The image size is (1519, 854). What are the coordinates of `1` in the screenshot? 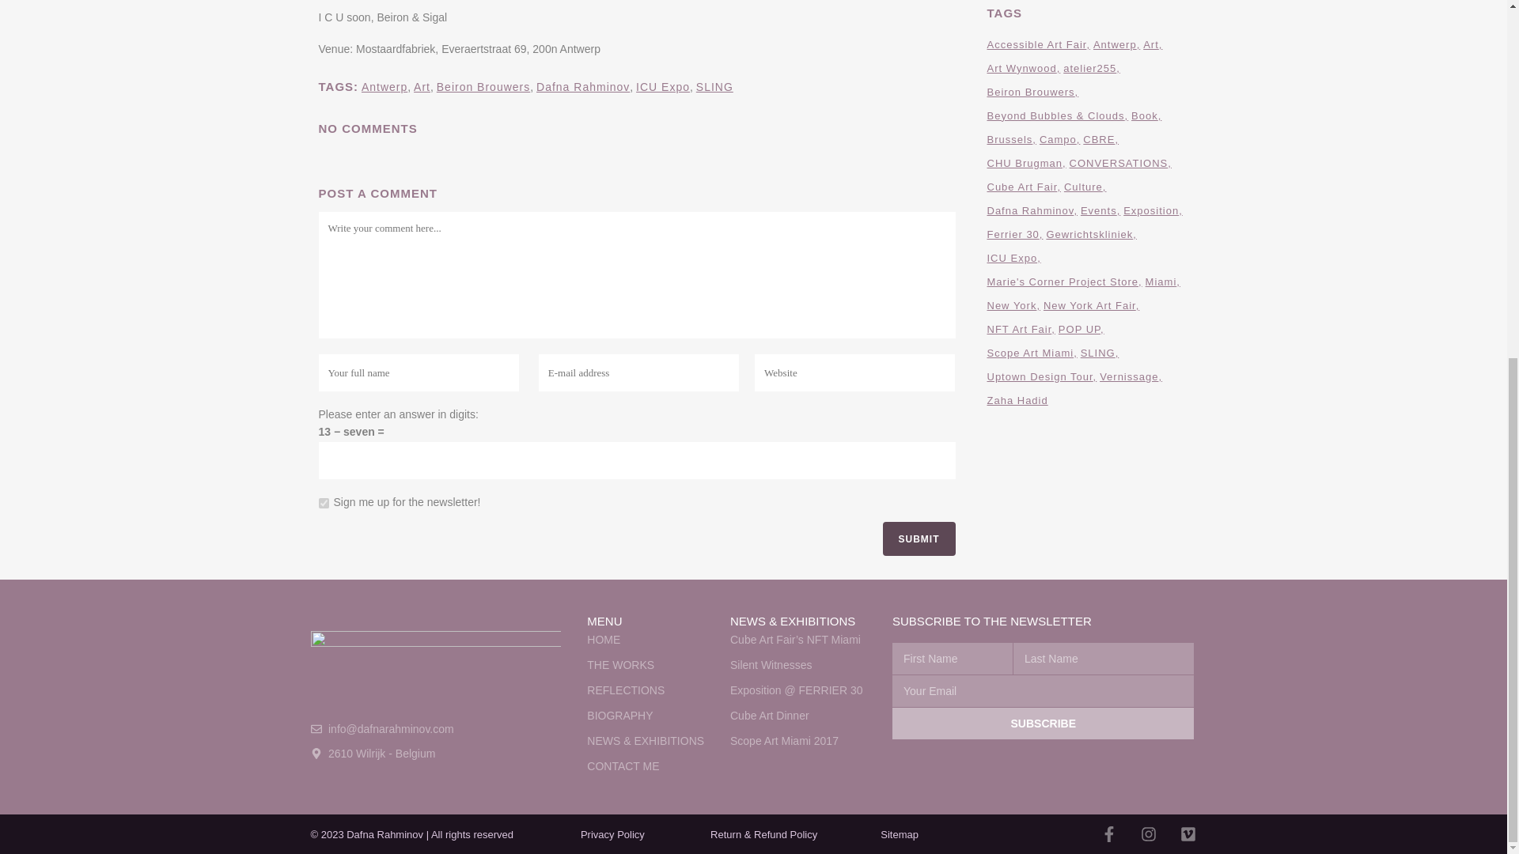 It's located at (323, 503).